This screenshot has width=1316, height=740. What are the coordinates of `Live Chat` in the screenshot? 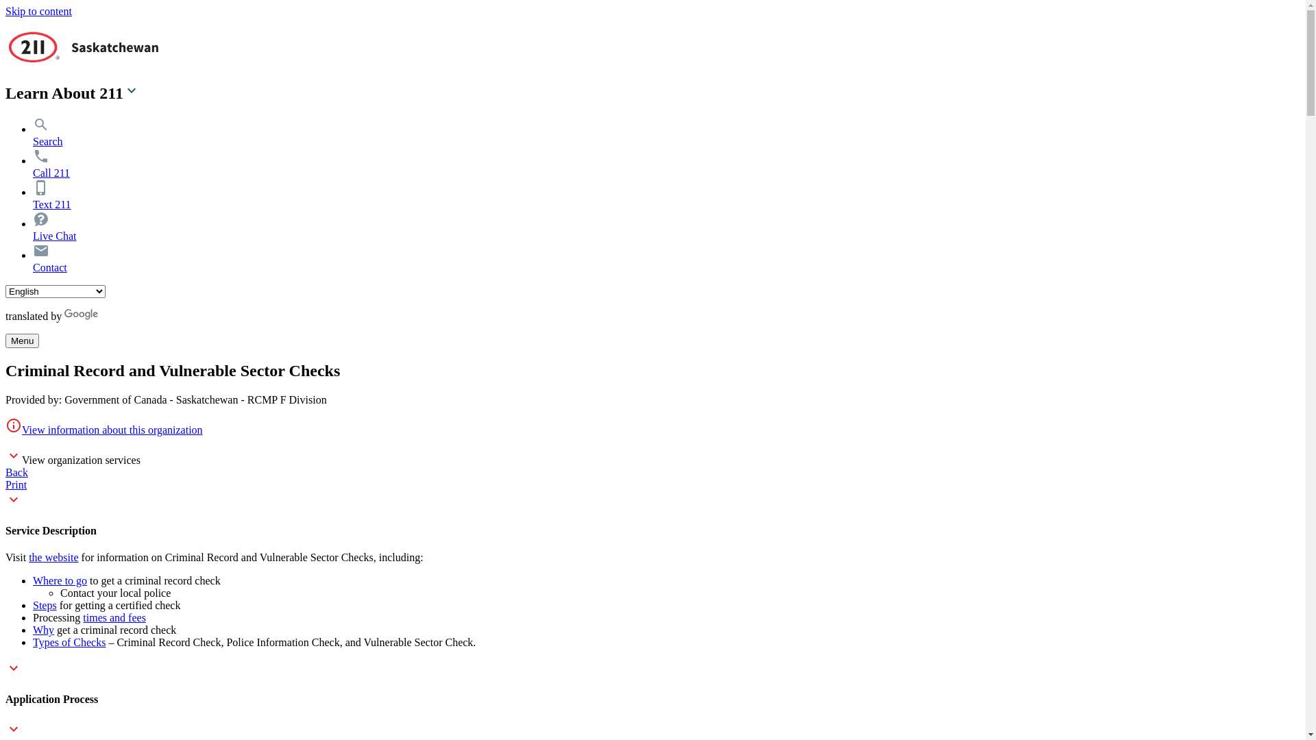 It's located at (55, 230).